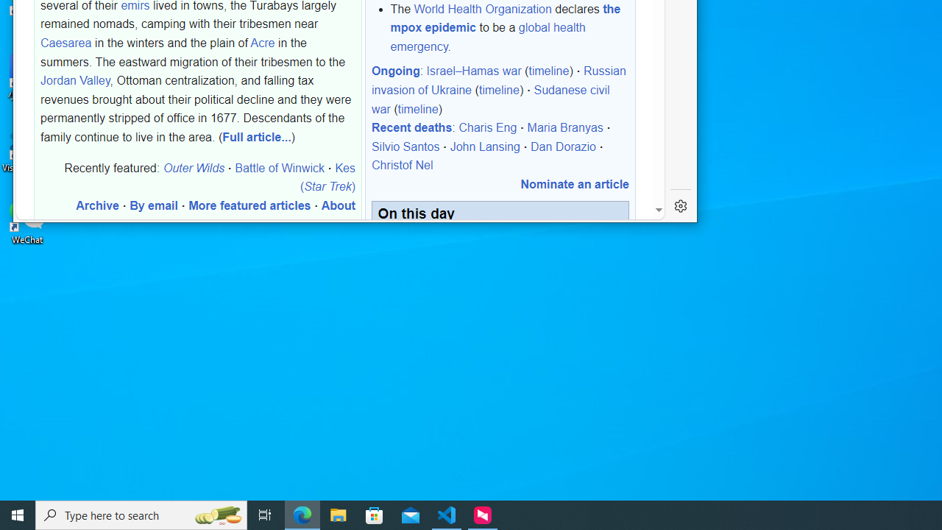 Image resolution: width=942 pixels, height=530 pixels. I want to click on Microsoft Edge - 1 running window, so click(302, 515).